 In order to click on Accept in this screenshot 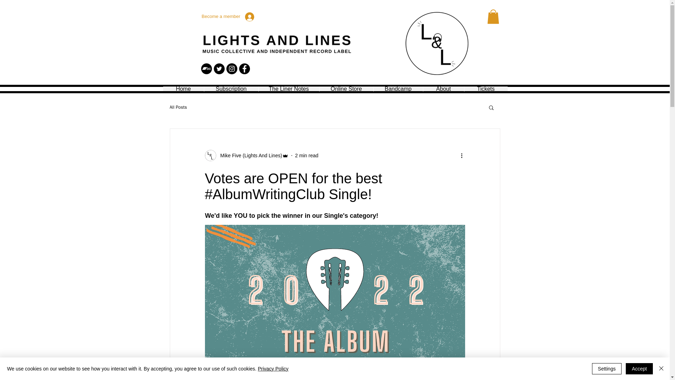, I will do `click(639, 369)`.